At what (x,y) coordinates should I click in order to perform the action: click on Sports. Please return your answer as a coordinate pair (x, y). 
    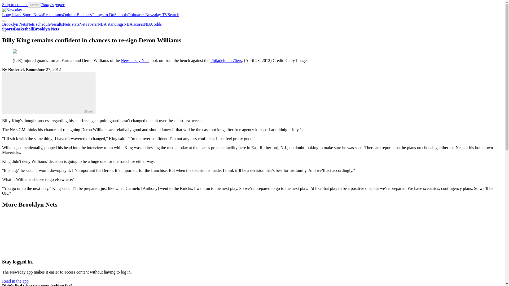
    Looking at the image, I should click on (28, 15).